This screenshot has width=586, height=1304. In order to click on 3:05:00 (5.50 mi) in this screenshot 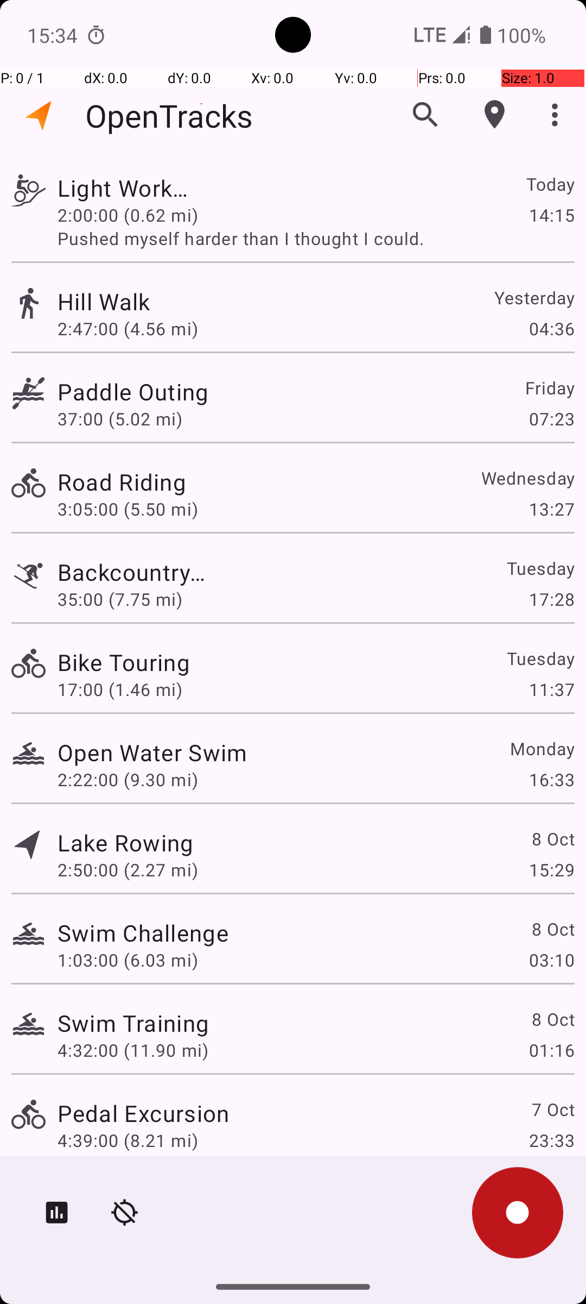, I will do `click(128, 509)`.